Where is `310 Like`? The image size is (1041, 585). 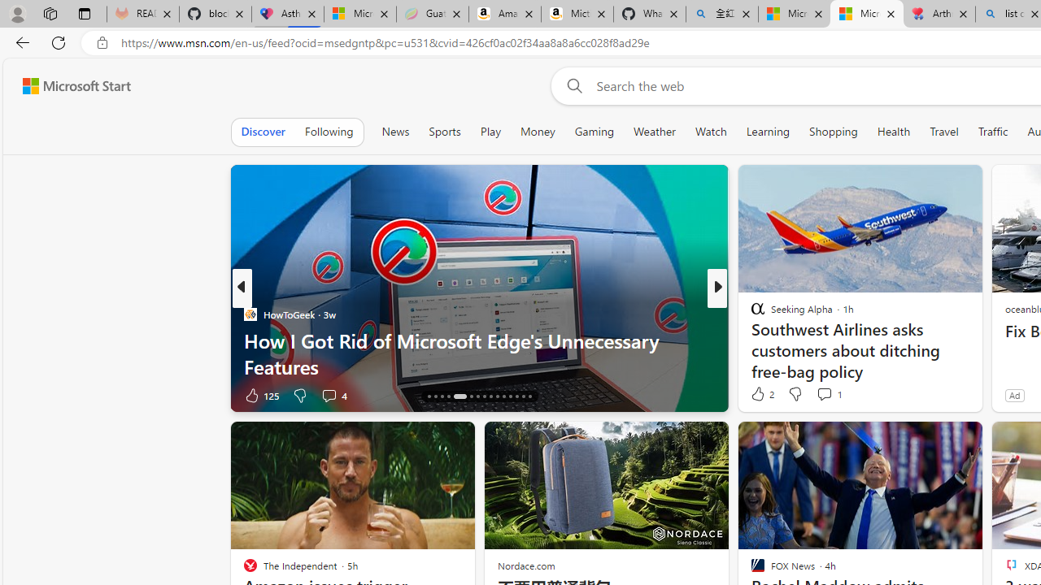
310 Like is located at coordinates (761, 395).